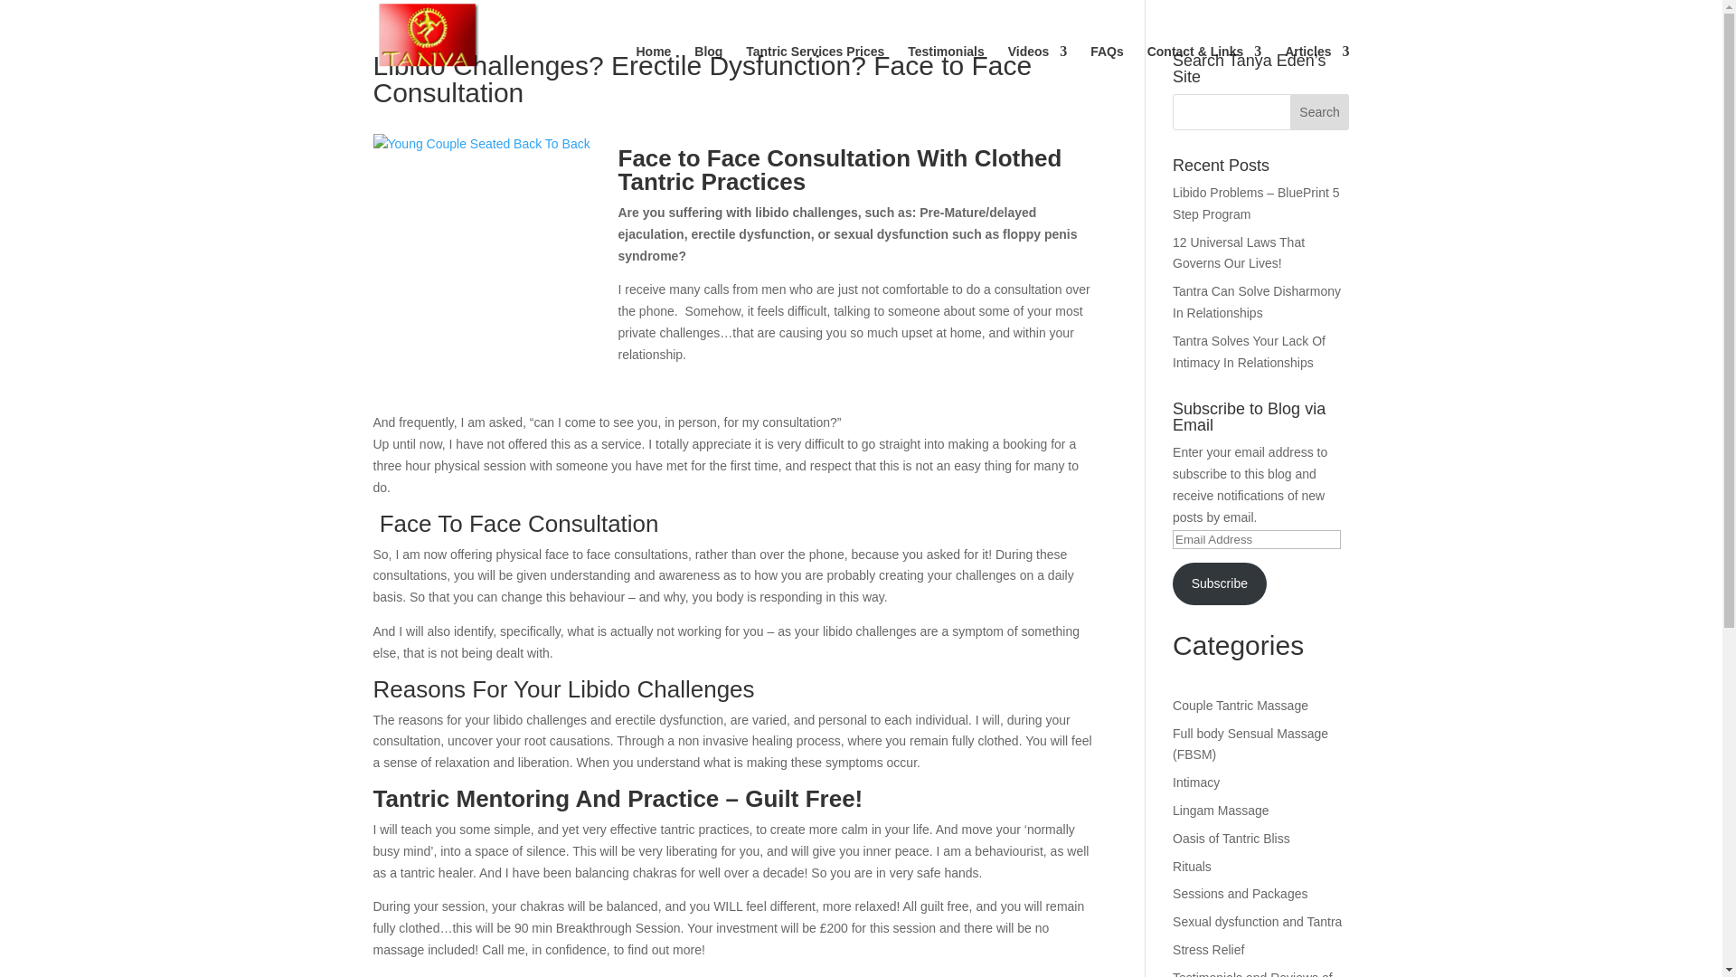 This screenshot has width=1736, height=977. I want to click on Couple Tantric Massage, so click(1241, 706).